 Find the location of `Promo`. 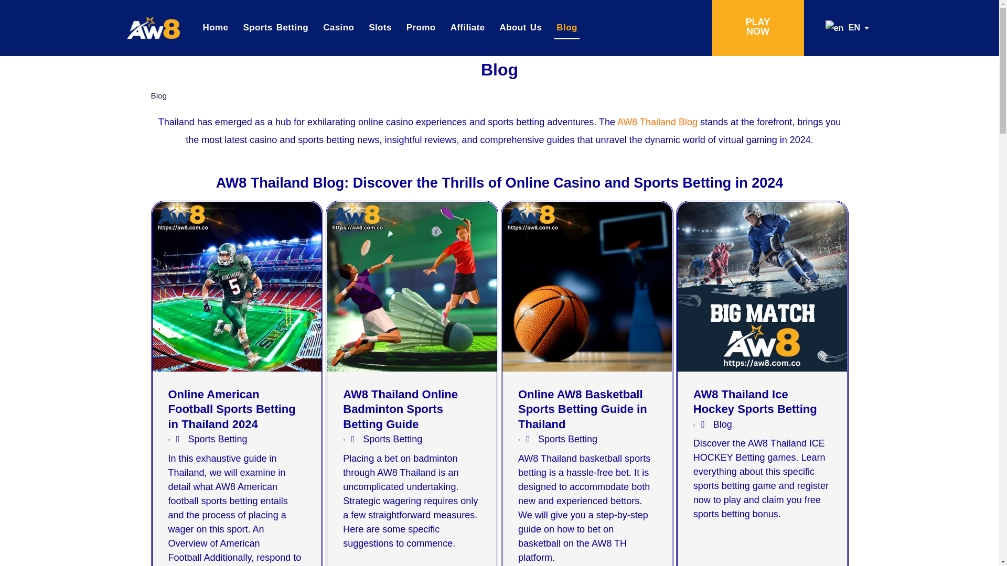

Promo is located at coordinates (421, 28).